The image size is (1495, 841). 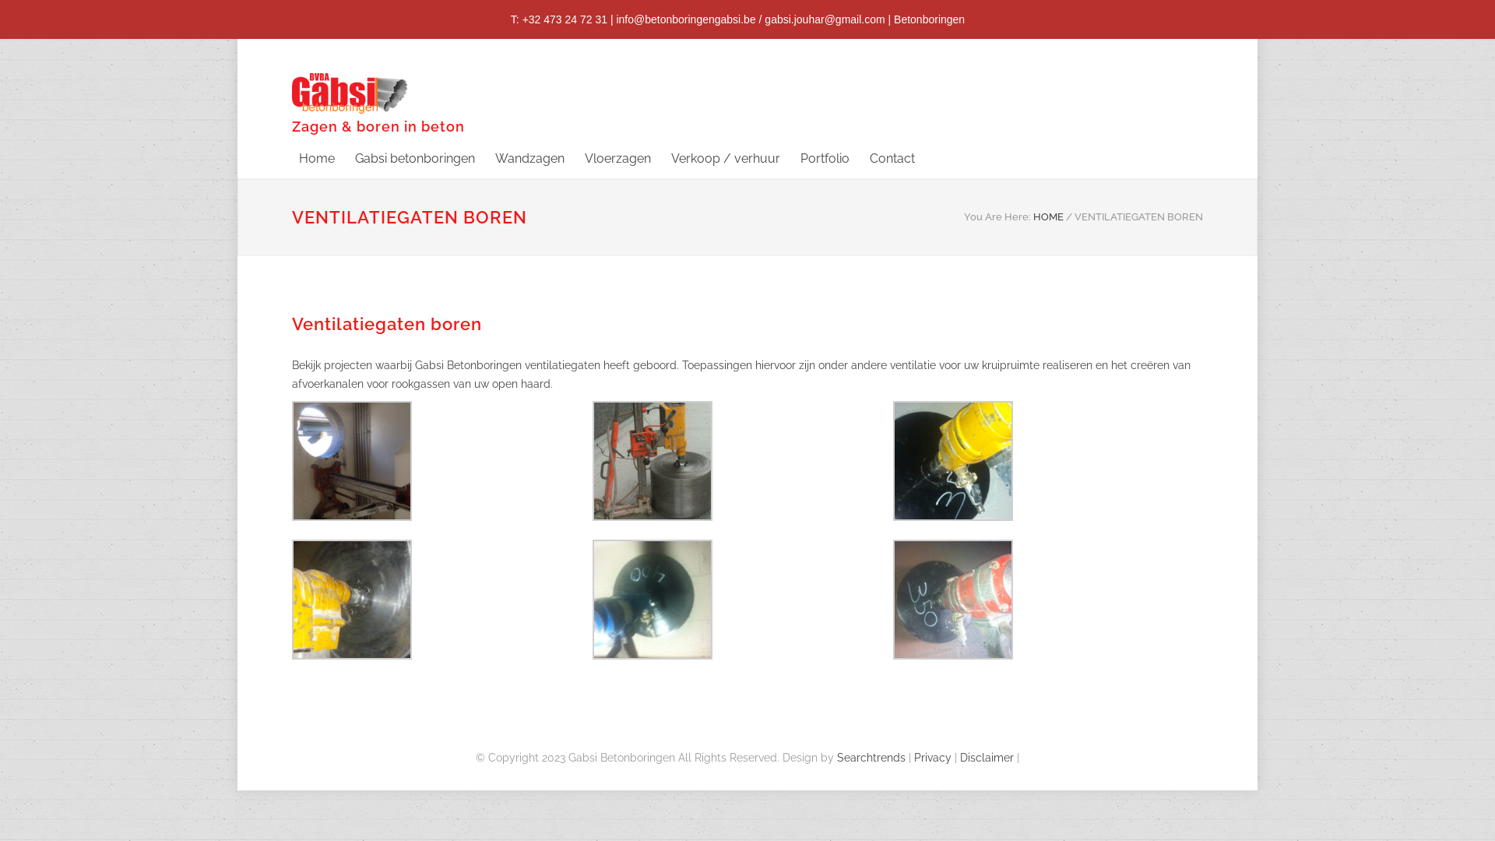 I want to click on Verkoop / verhuur, so click(x=716, y=159).